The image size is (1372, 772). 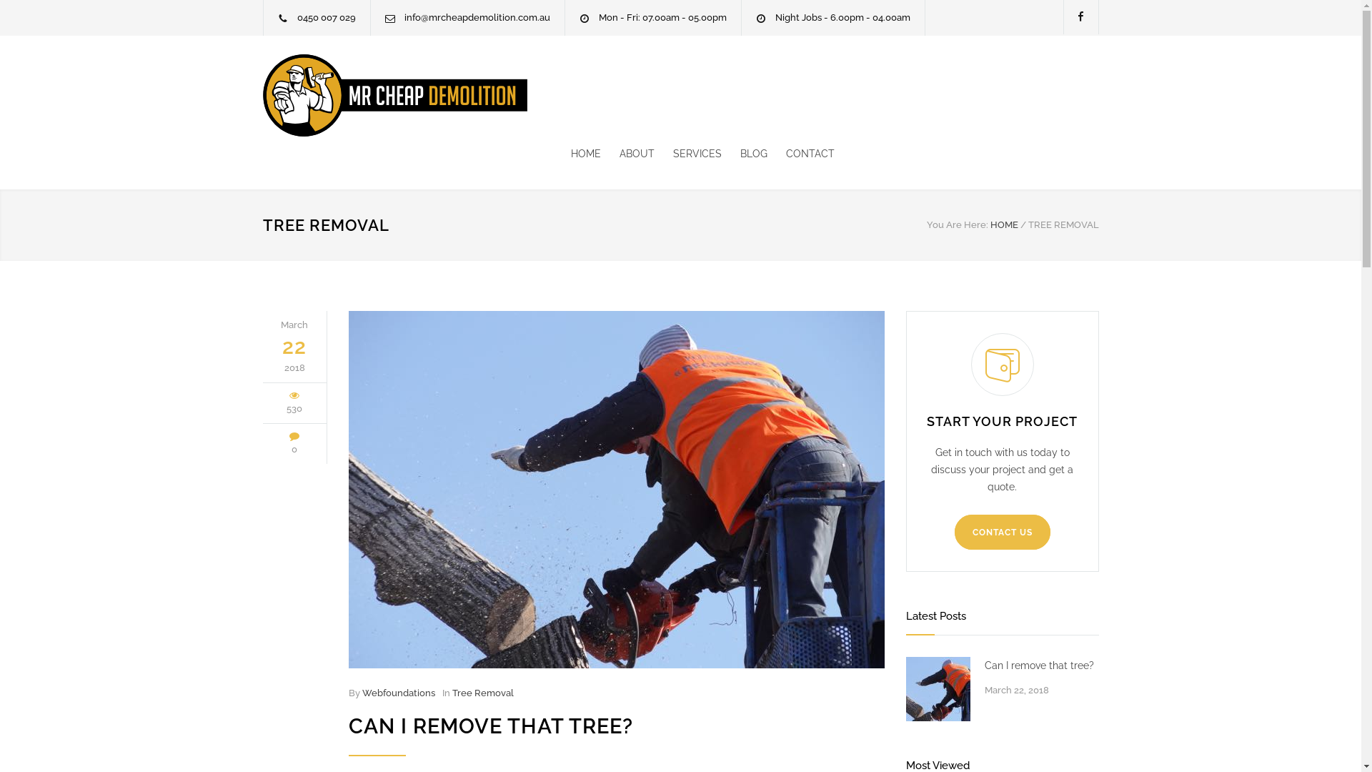 What do you see at coordinates (1042, 665) in the screenshot?
I see `Can I remove that tree?` at bounding box center [1042, 665].